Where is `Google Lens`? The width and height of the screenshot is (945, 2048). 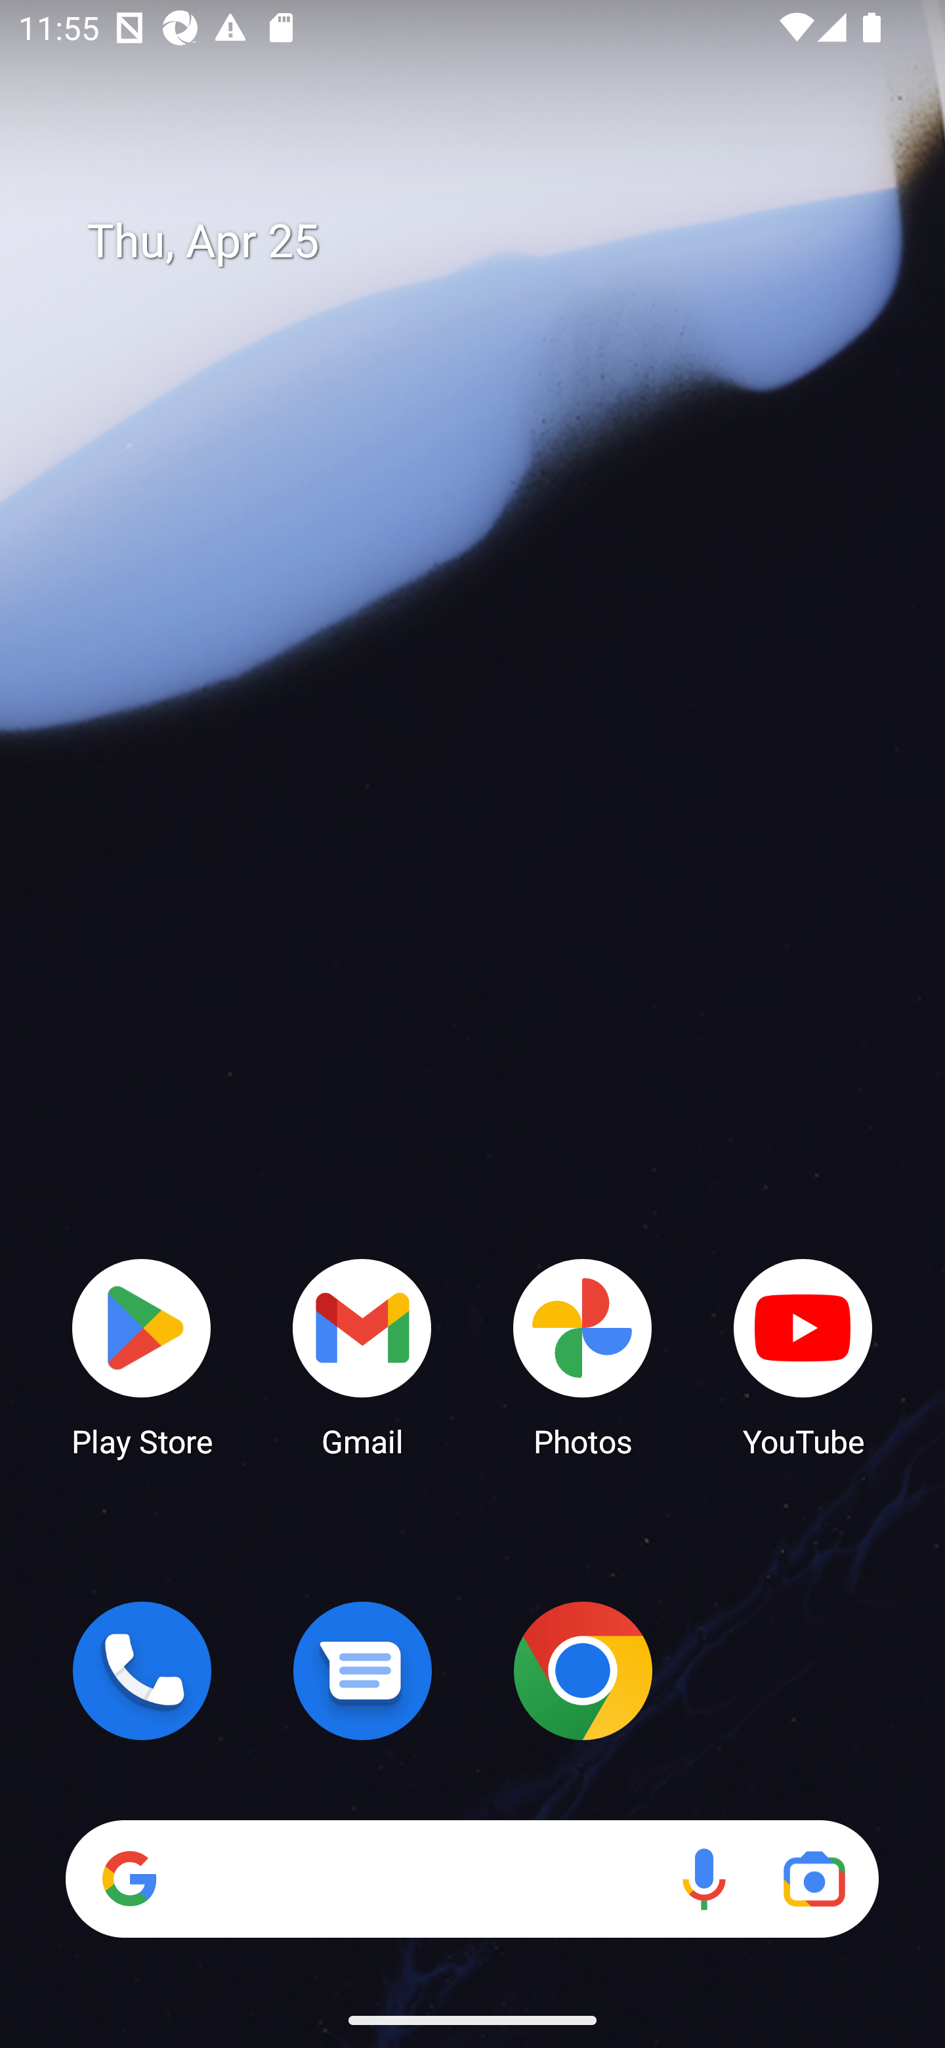 Google Lens is located at coordinates (814, 1879).